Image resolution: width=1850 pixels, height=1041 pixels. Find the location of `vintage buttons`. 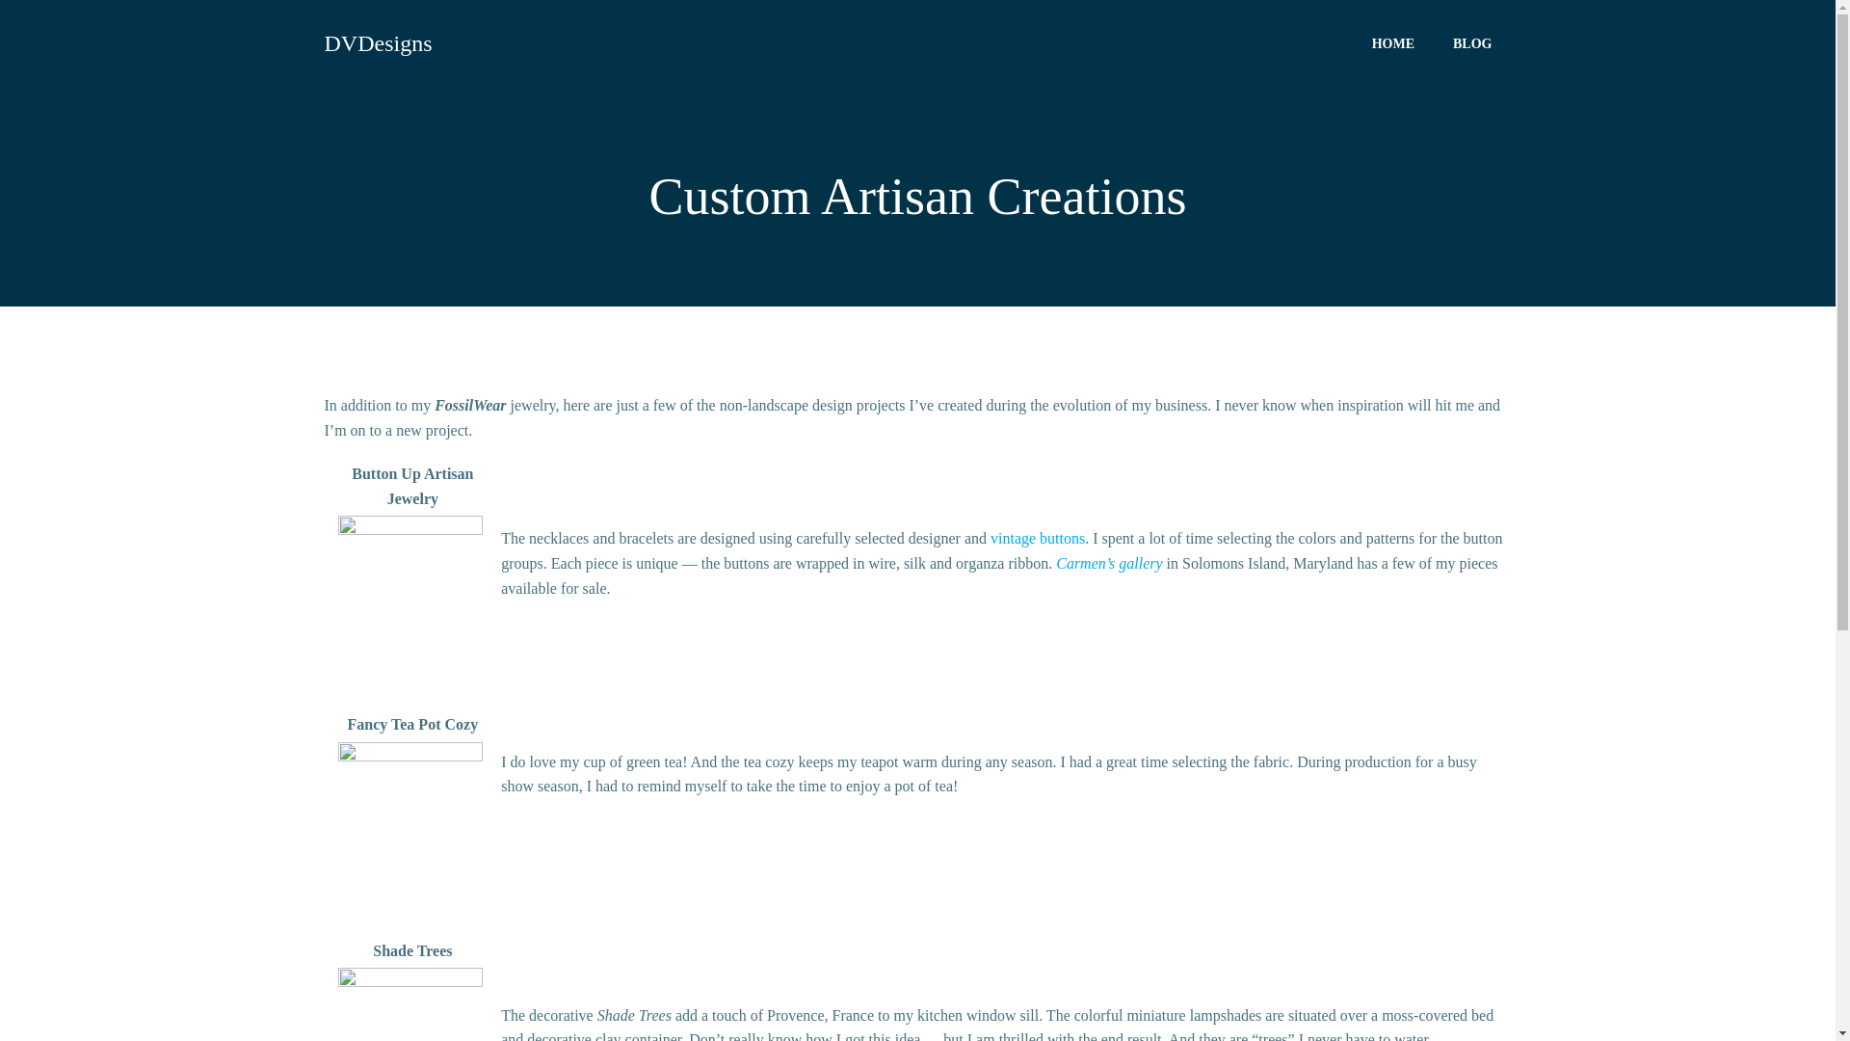

vintage buttons is located at coordinates (1037, 538).